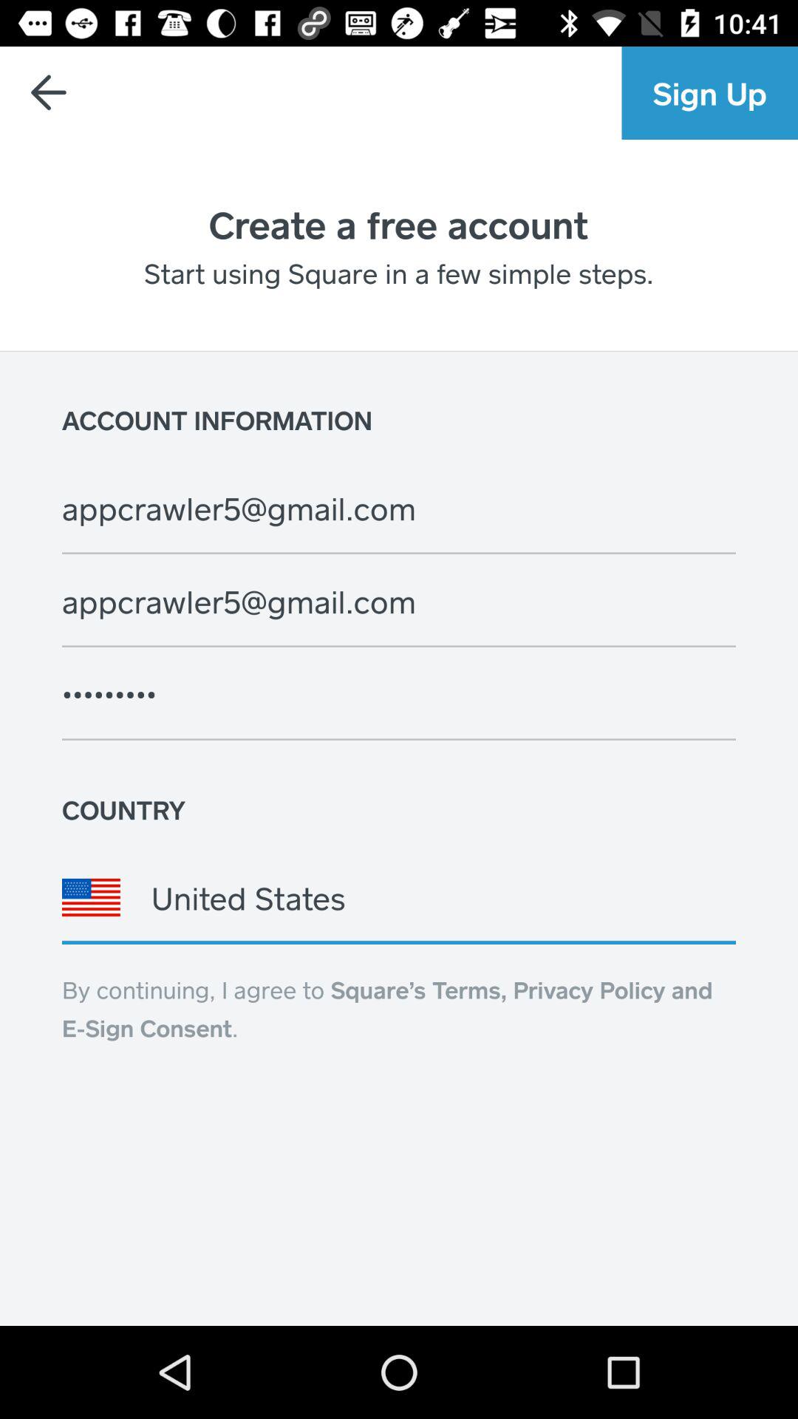 The height and width of the screenshot is (1419, 798). Describe the element at coordinates (399, 694) in the screenshot. I see `swipe until crowd3116 item` at that location.